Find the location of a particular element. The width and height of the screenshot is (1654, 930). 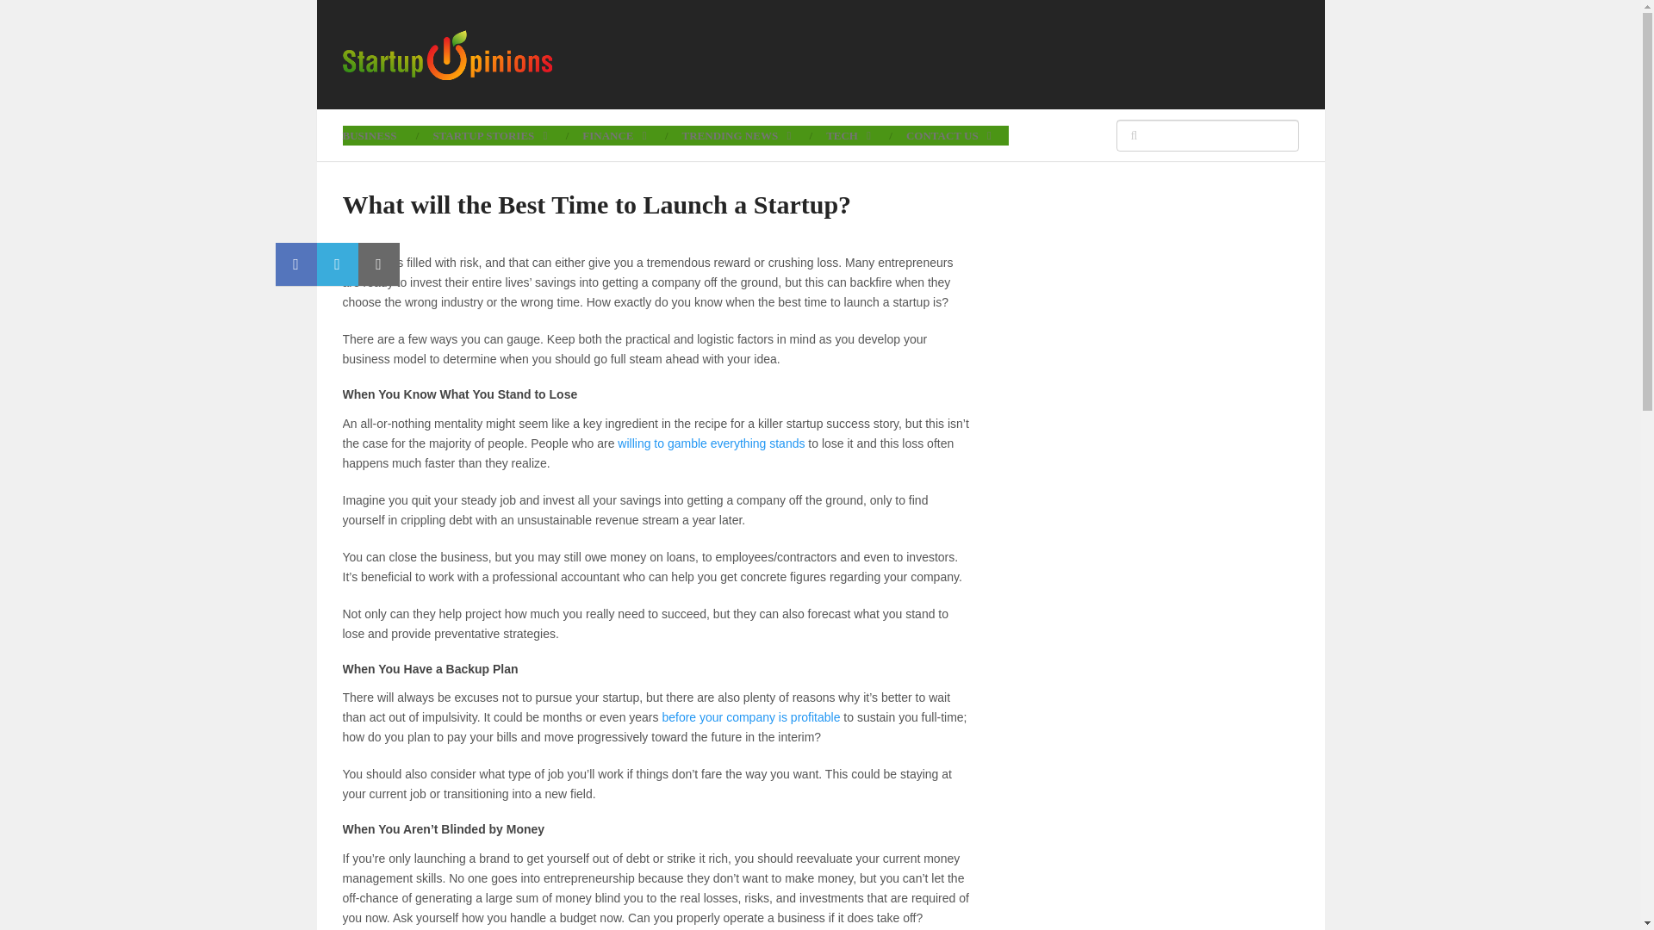

TRENDING NEWS is located at coordinates (736, 134).